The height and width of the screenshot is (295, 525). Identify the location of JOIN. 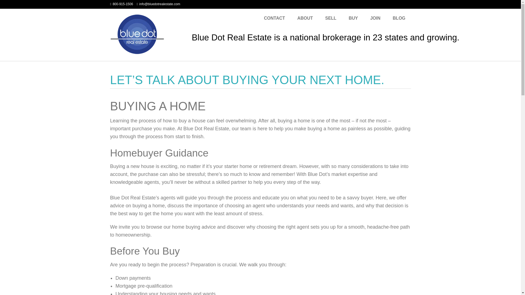
(375, 18).